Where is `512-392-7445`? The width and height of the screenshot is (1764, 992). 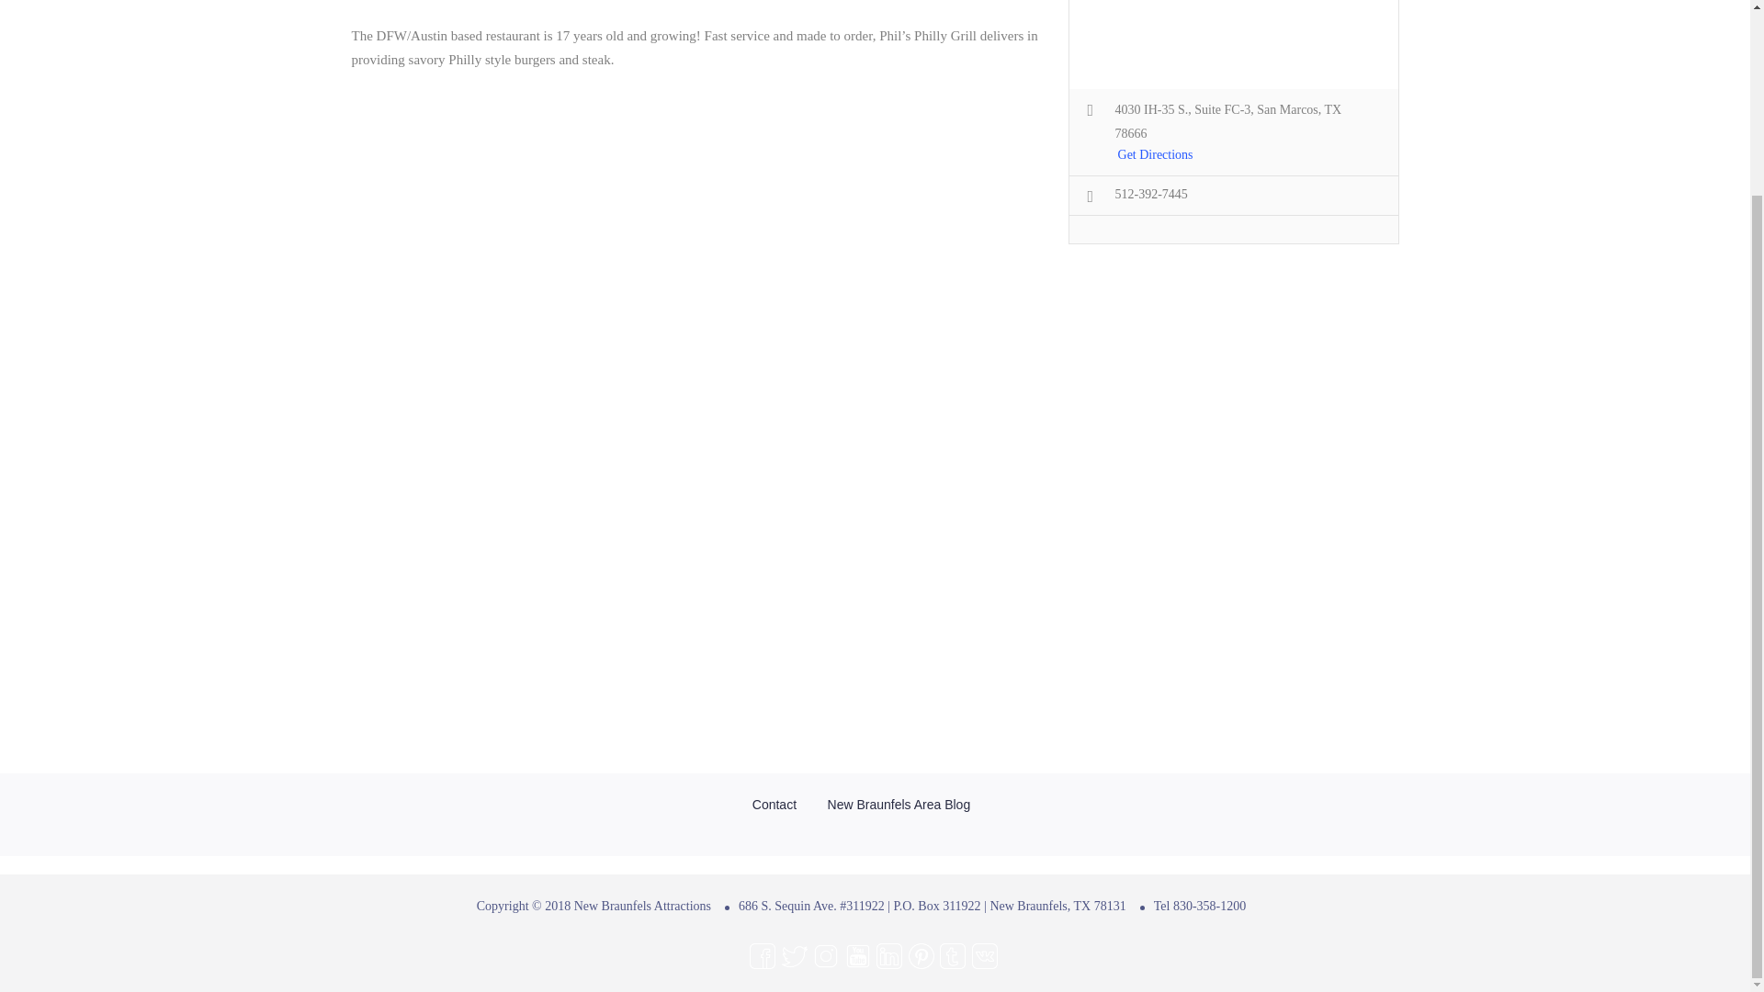 512-392-7445 is located at coordinates (1150, 195).